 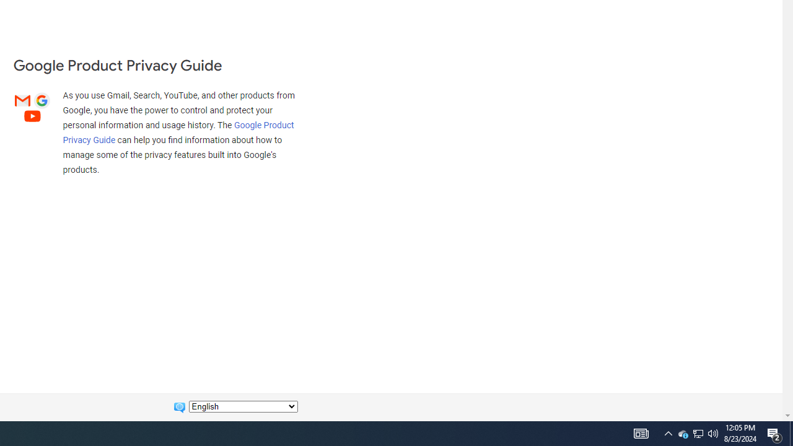 I want to click on Google Product Privacy Guide, so click(x=178, y=132).